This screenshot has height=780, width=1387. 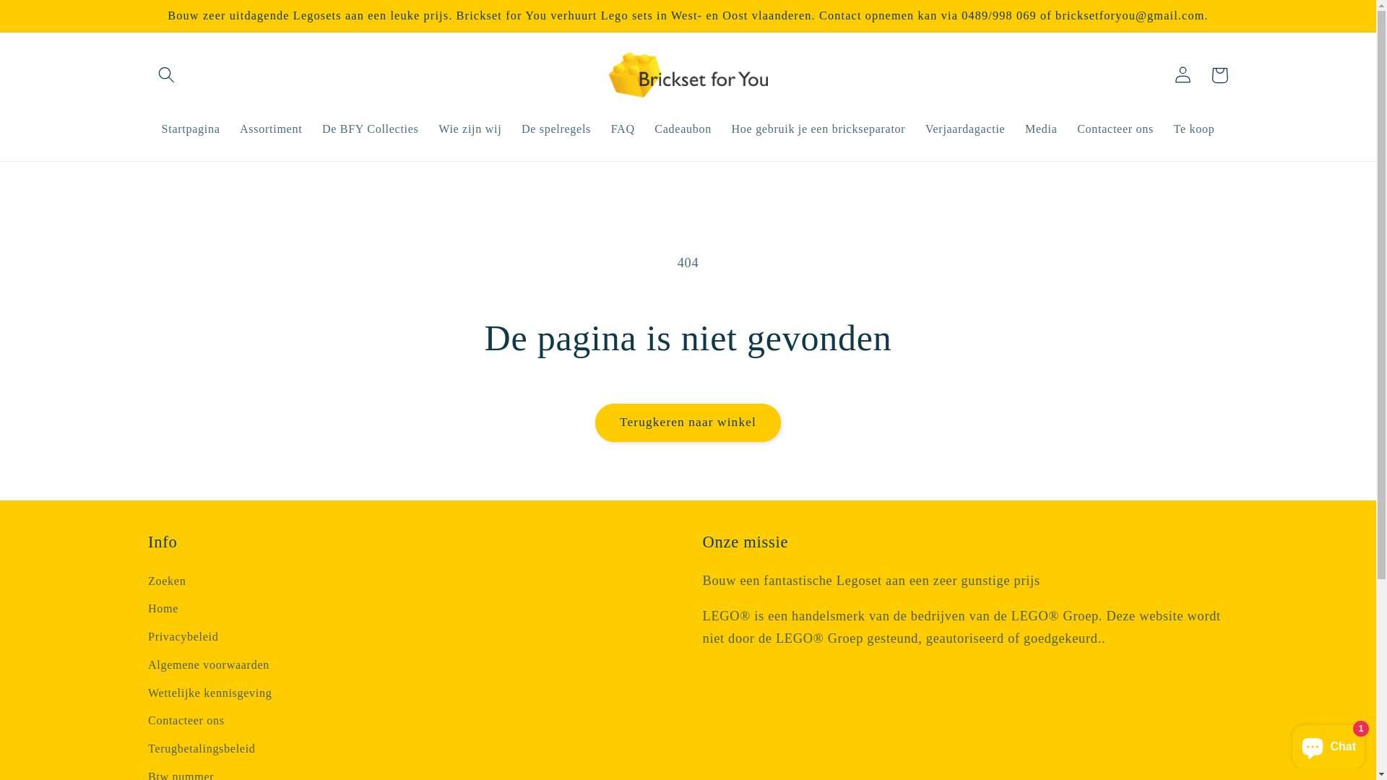 What do you see at coordinates (167, 584) in the screenshot?
I see `Zoeken` at bounding box center [167, 584].